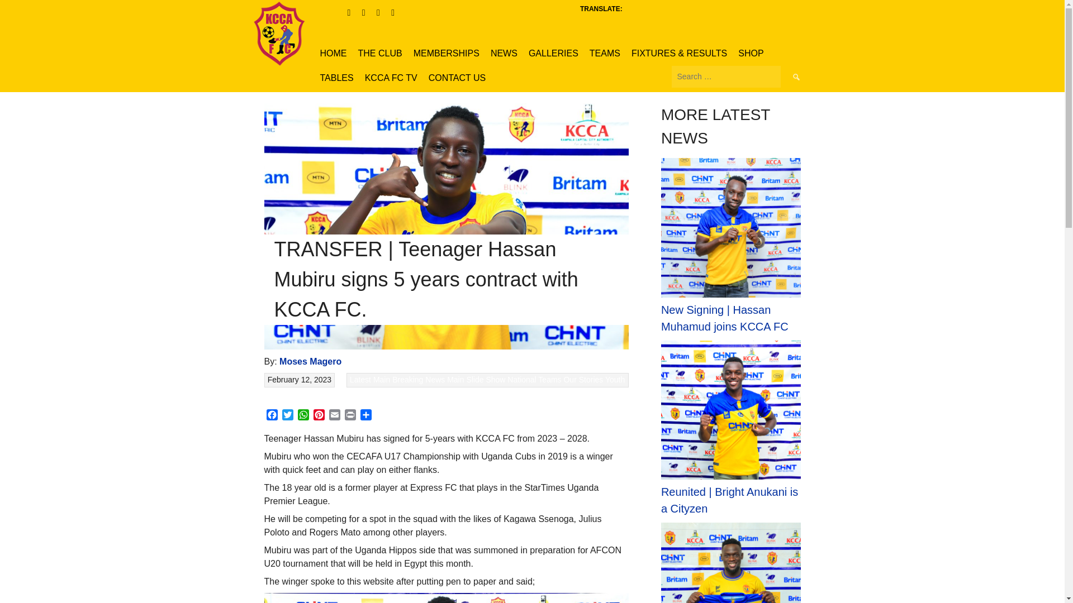 The width and height of the screenshot is (1073, 603). Describe the element at coordinates (446, 54) in the screenshot. I see `MEMBERSHIPS` at that location.